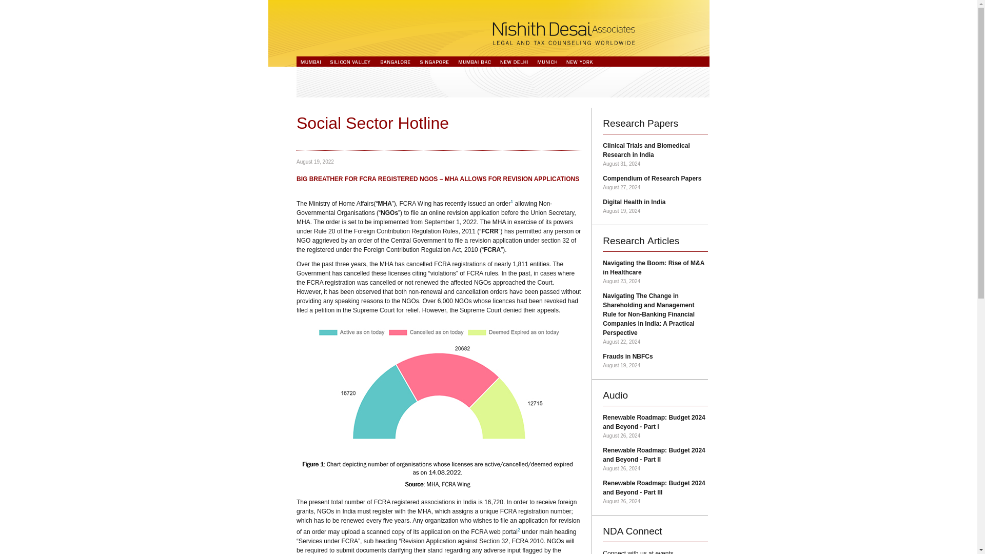  What do you see at coordinates (634, 202) in the screenshot?
I see `Digital Health in India` at bounding box center [634, 202].